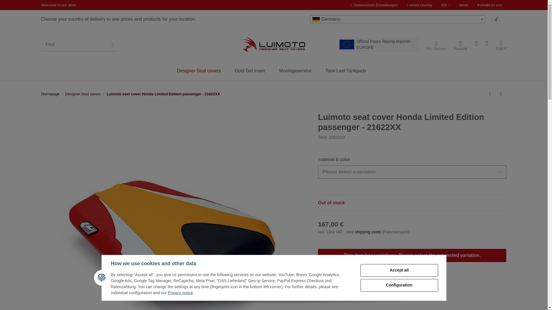 The width and height of the screenshot is (552, 310). Describe the element at coordinates (199, 71) in the screenshot. I see `Designer Seat covers` at that location.